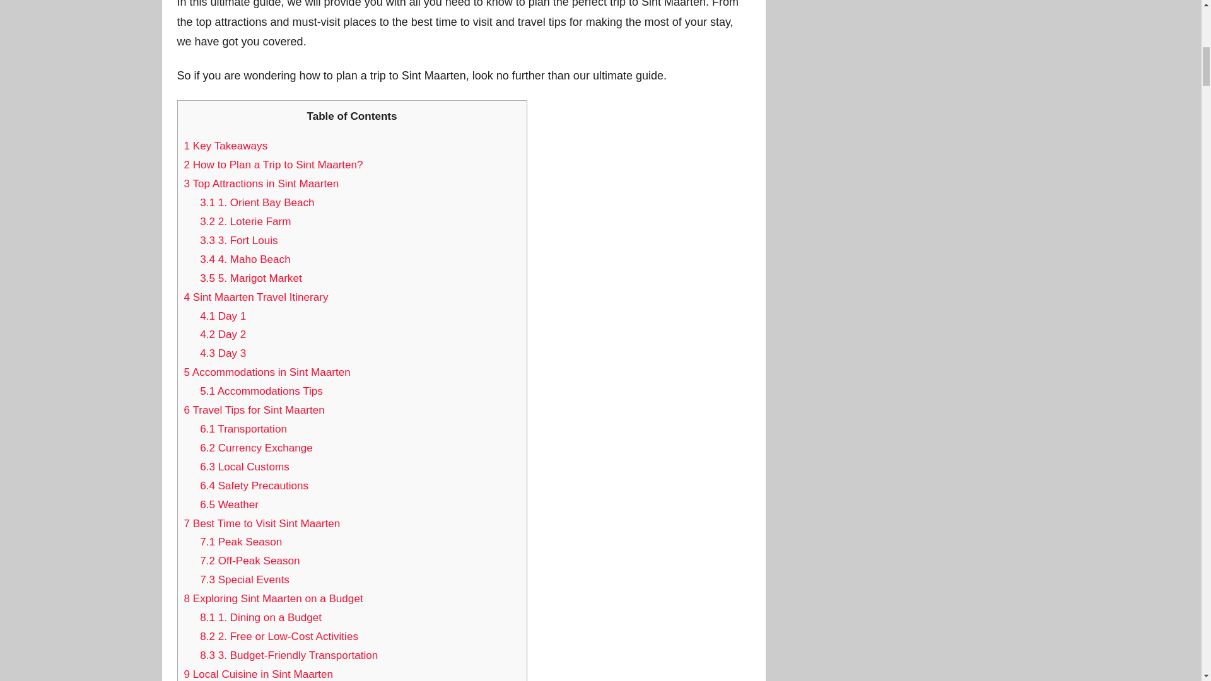 This screenshot has height=681, width=1211. What do you see at coordinates (229, 504) in the screenshot?
I see `6.5 Weather` at bounding box center [229, 504].